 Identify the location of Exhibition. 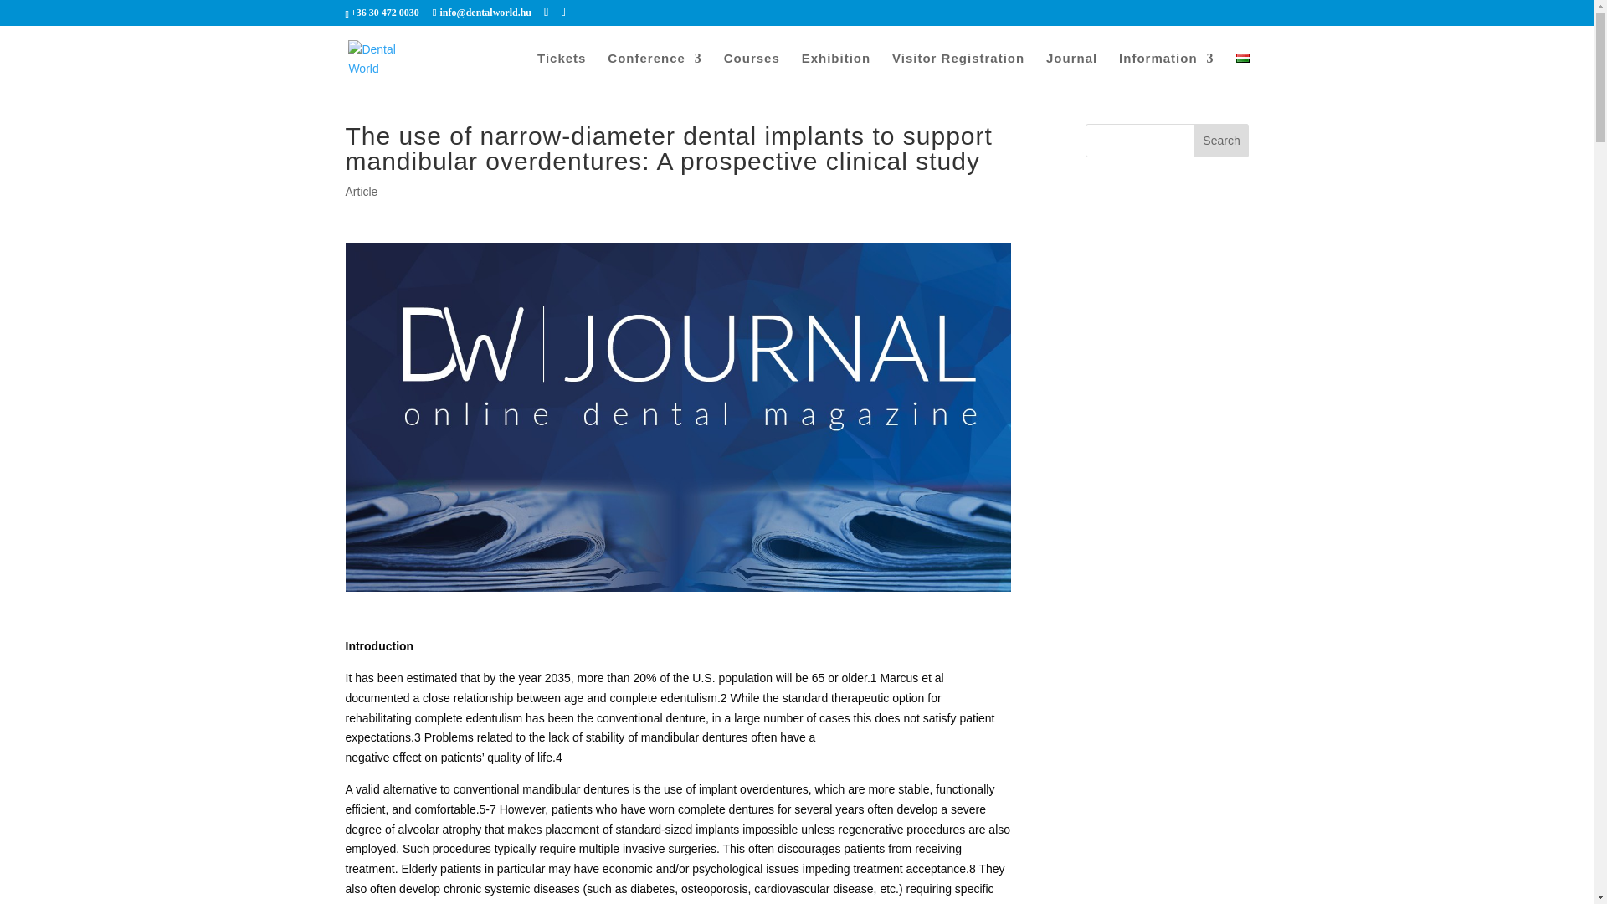
(836, 72).